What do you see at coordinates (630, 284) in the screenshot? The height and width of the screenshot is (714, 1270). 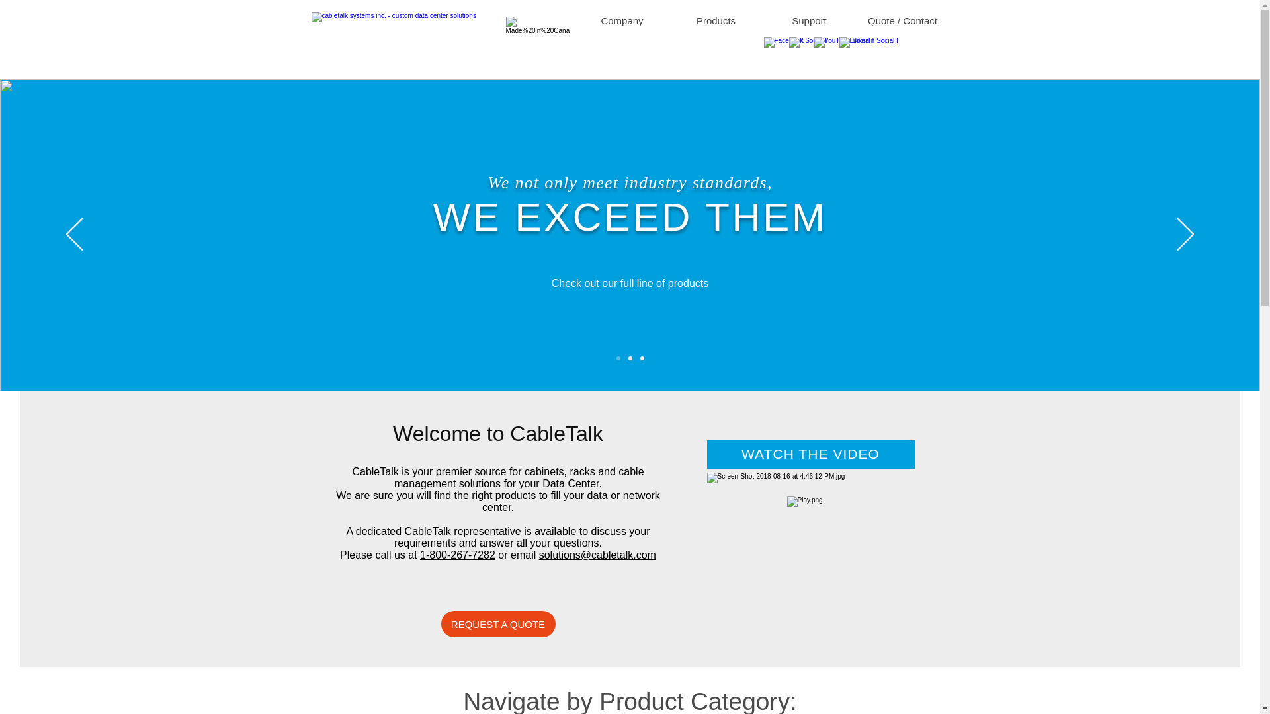 I see `Check out our full line of products` at bounding box center [630, 284].